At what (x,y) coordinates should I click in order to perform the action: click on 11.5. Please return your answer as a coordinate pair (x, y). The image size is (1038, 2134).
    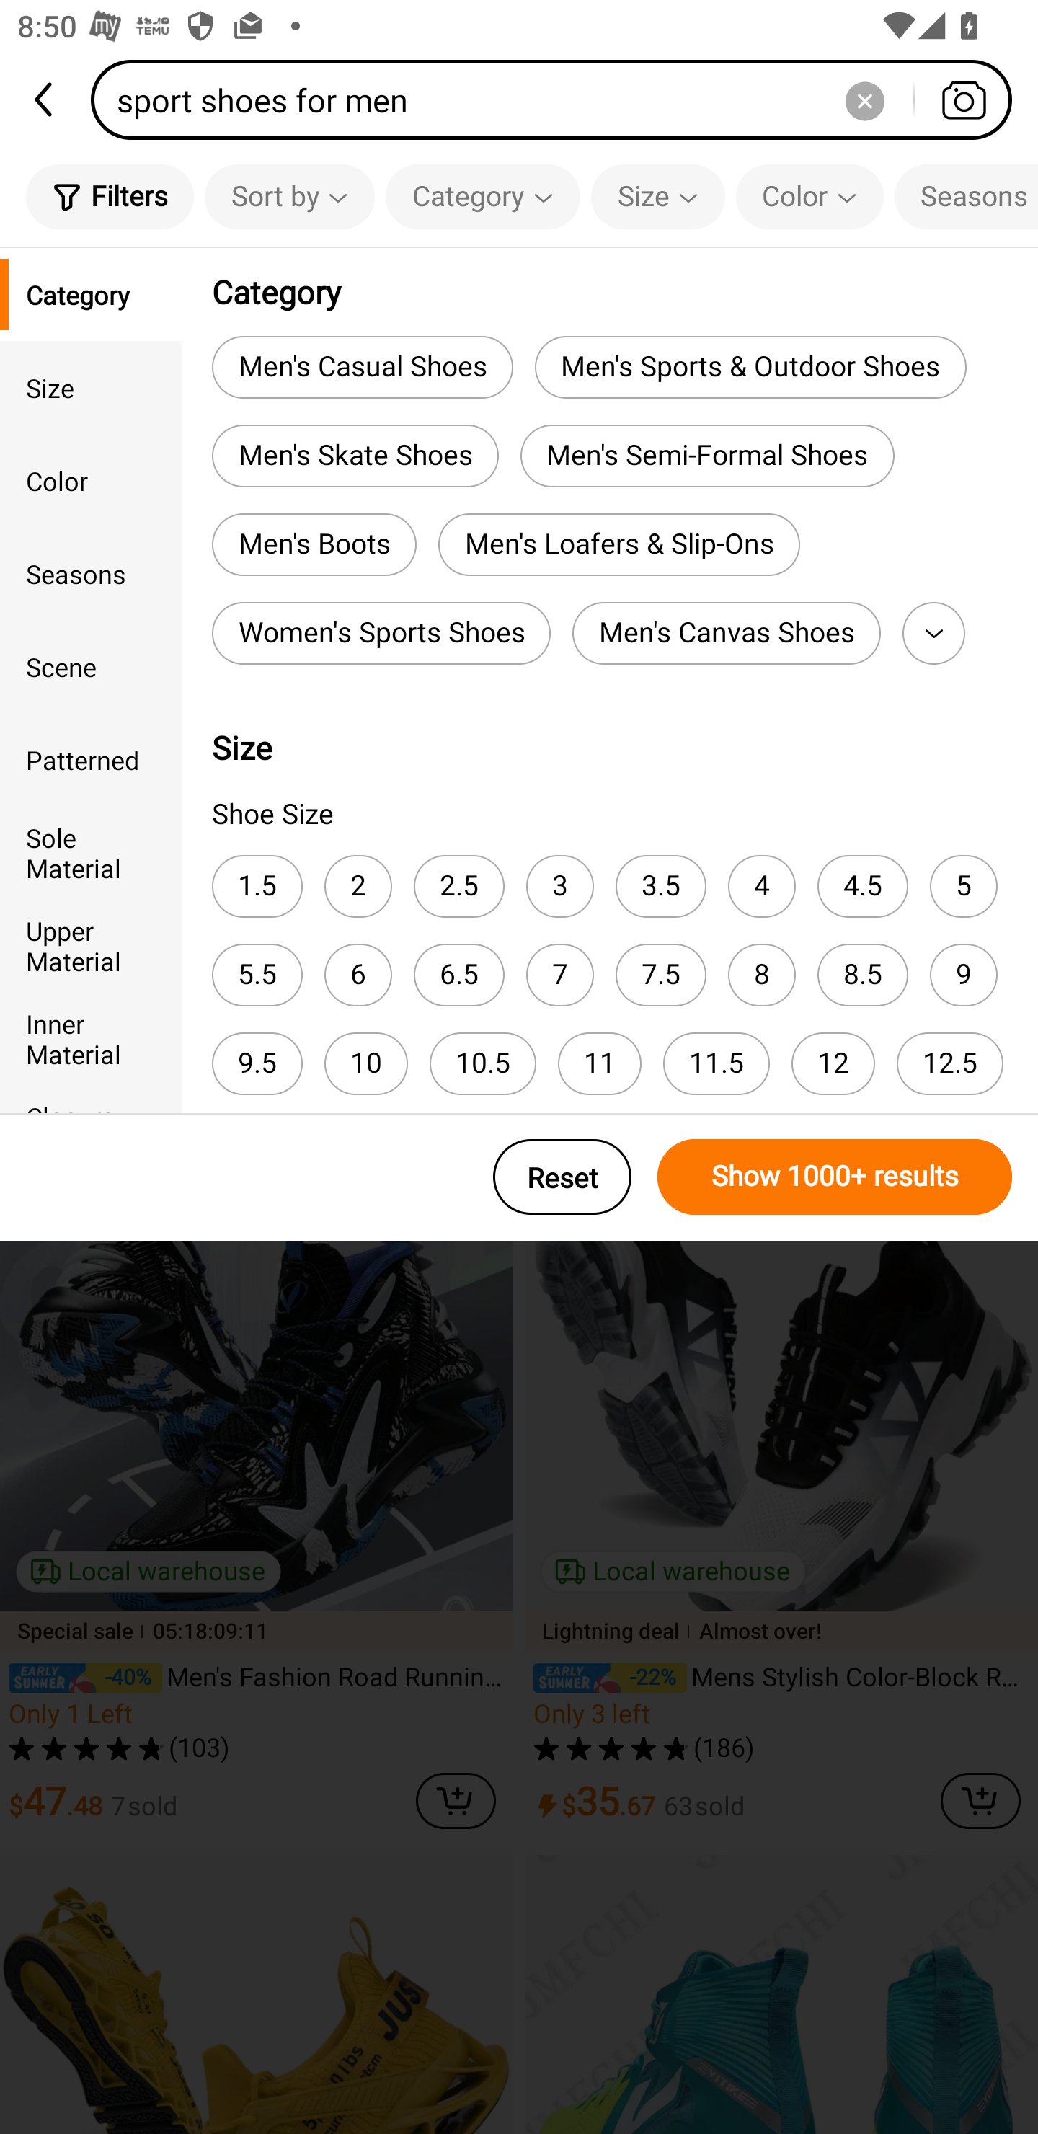
    Looking at the image, I should click on (717, 1063).